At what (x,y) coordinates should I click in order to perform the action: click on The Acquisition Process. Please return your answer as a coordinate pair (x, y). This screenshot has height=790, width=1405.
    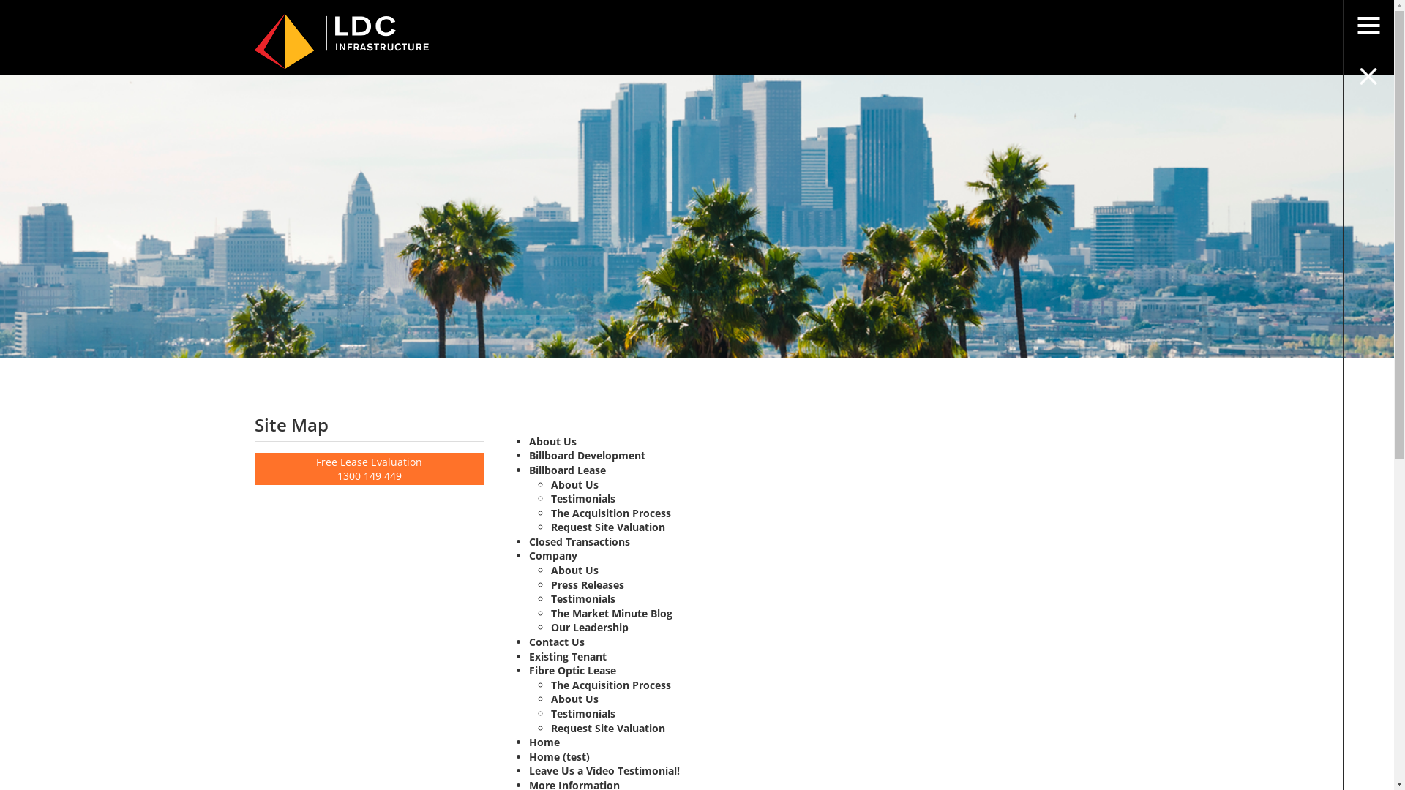
    Looking at the image, I should click on (611, 685).